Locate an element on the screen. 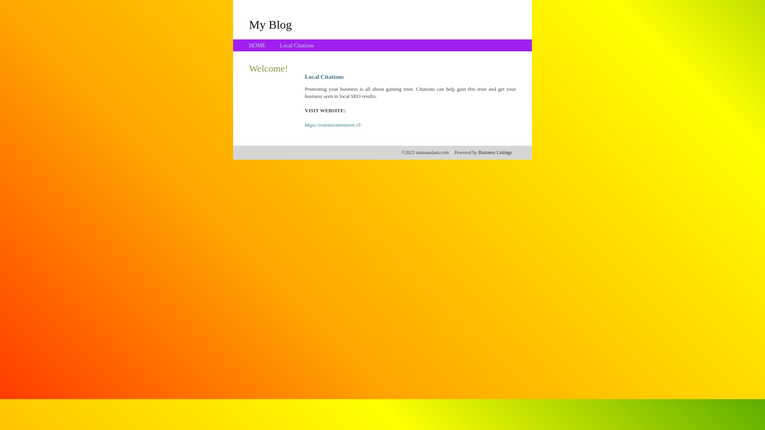 The height and width of the screenshot is (430, 765). https://extensionremove.cf/ is located at coordinates (333, 125).